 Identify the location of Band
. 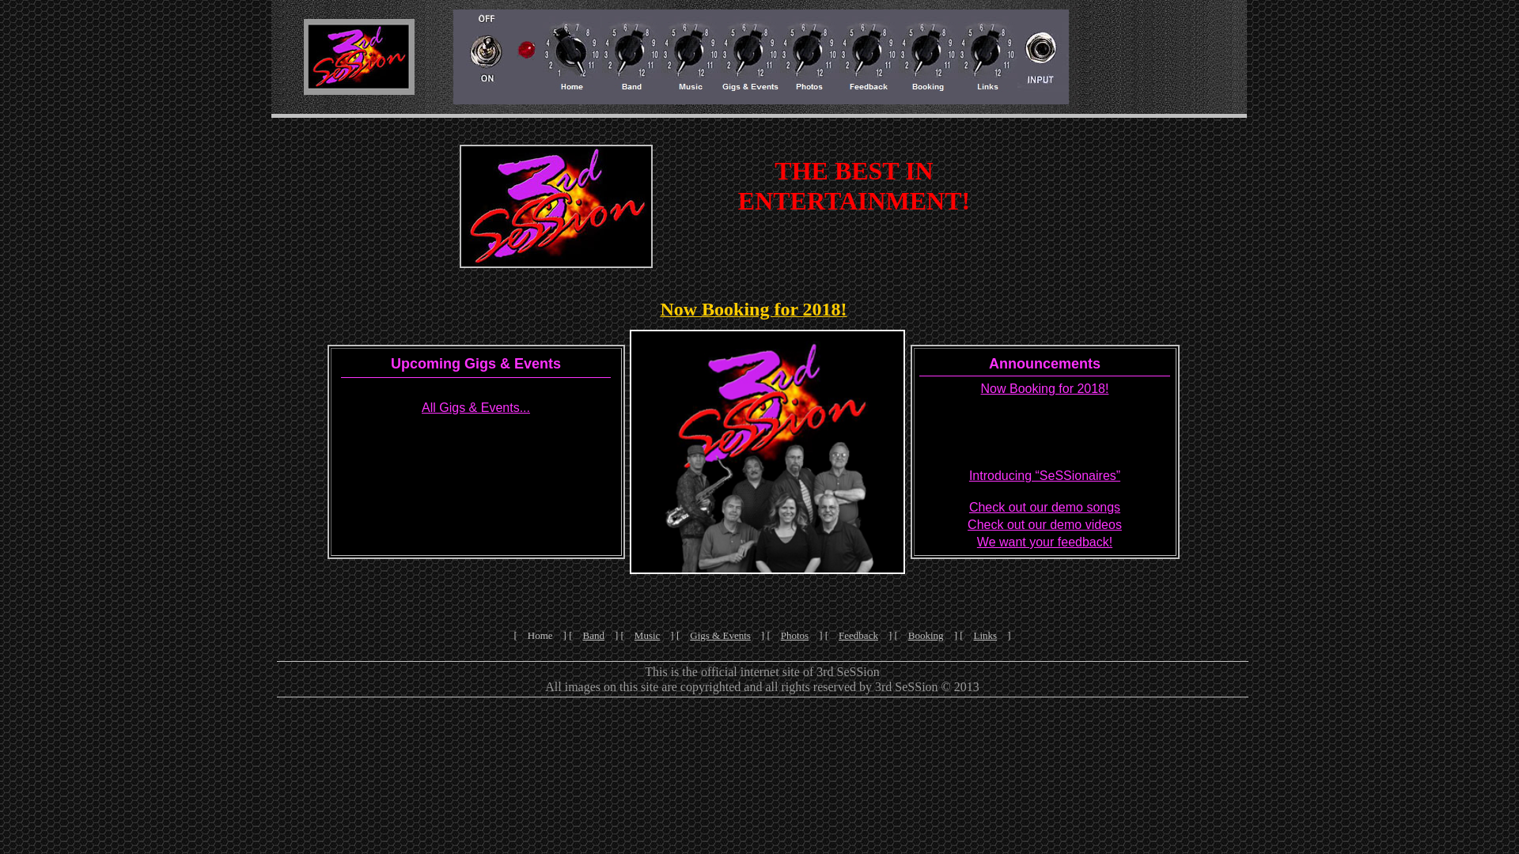
(631, 57).